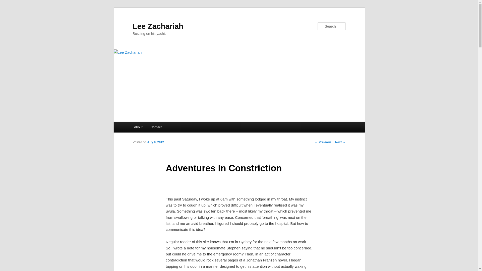 The width and height of the screenshot is (482, 271). Describe the element at coordinates (167, 186) in the screenshot. I see `emergency` at that location.